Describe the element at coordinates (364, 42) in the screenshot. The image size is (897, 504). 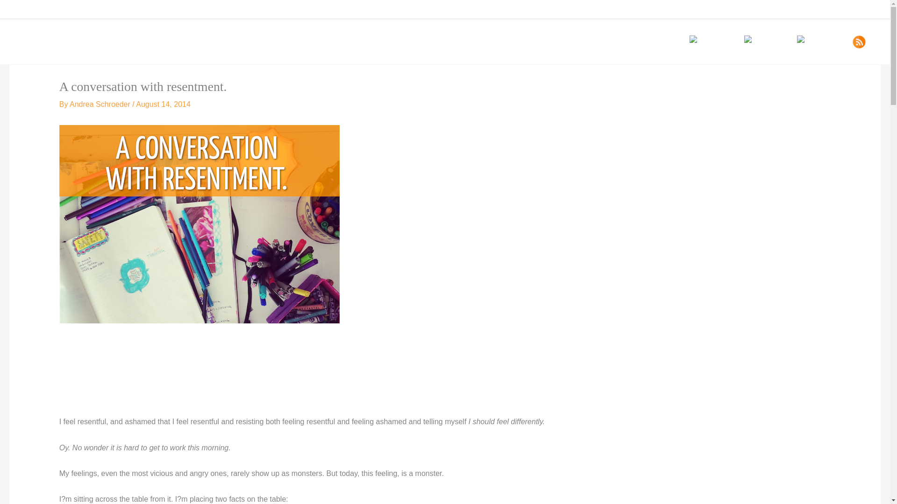
I see `Project Miracle` at that location.